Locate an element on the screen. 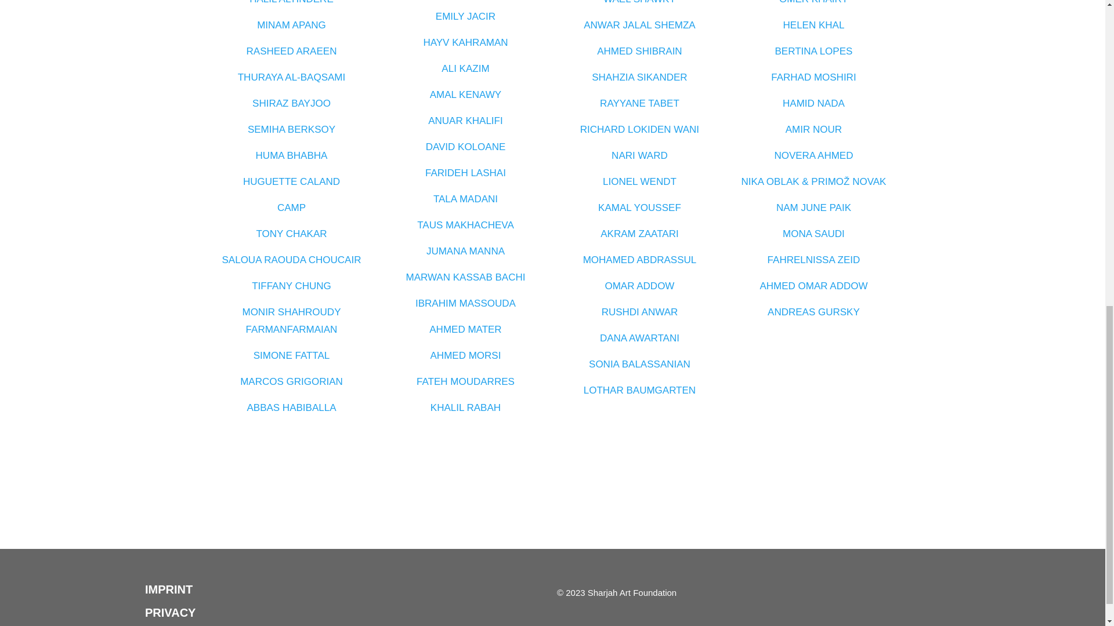  THURAYA AL-BAQSAMI is located at coordinates (291, 77).